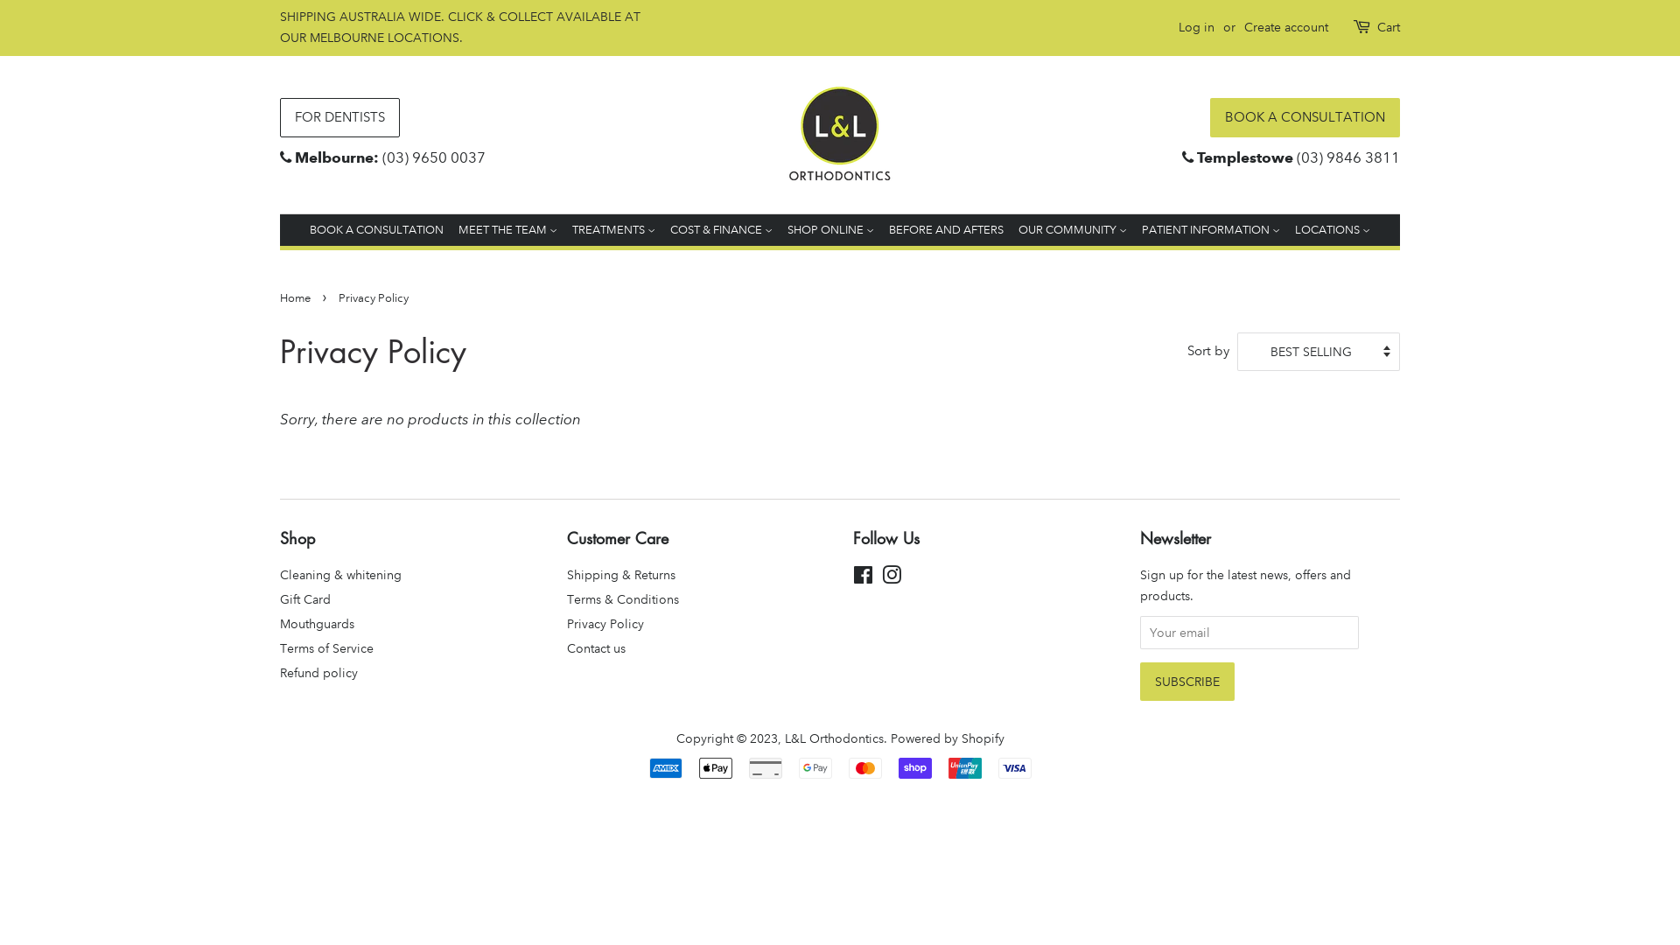 This screenshot has width=1680, height=945. I want to click on Log in, so click(1197, 27).